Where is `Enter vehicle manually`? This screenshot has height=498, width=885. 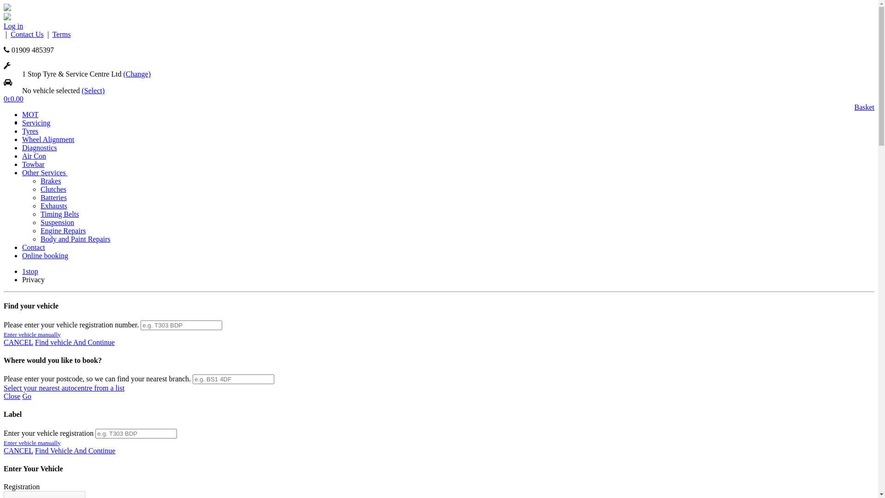 Enter vehicle manually is located at coordinates (32, 335).